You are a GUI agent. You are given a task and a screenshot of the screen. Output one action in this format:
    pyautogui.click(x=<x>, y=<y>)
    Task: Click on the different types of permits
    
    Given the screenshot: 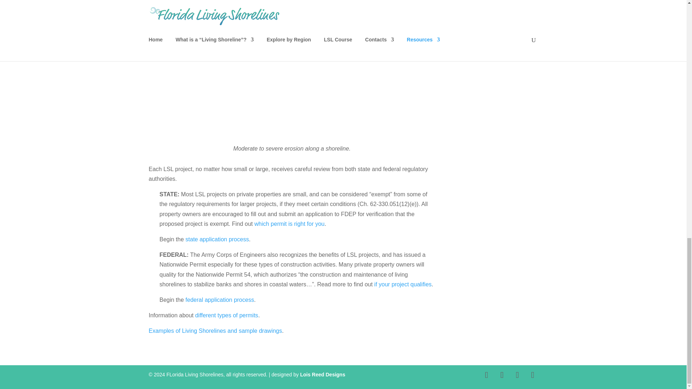 What is the action you would take?
    pyautogui.click(x=226, y=316)
    